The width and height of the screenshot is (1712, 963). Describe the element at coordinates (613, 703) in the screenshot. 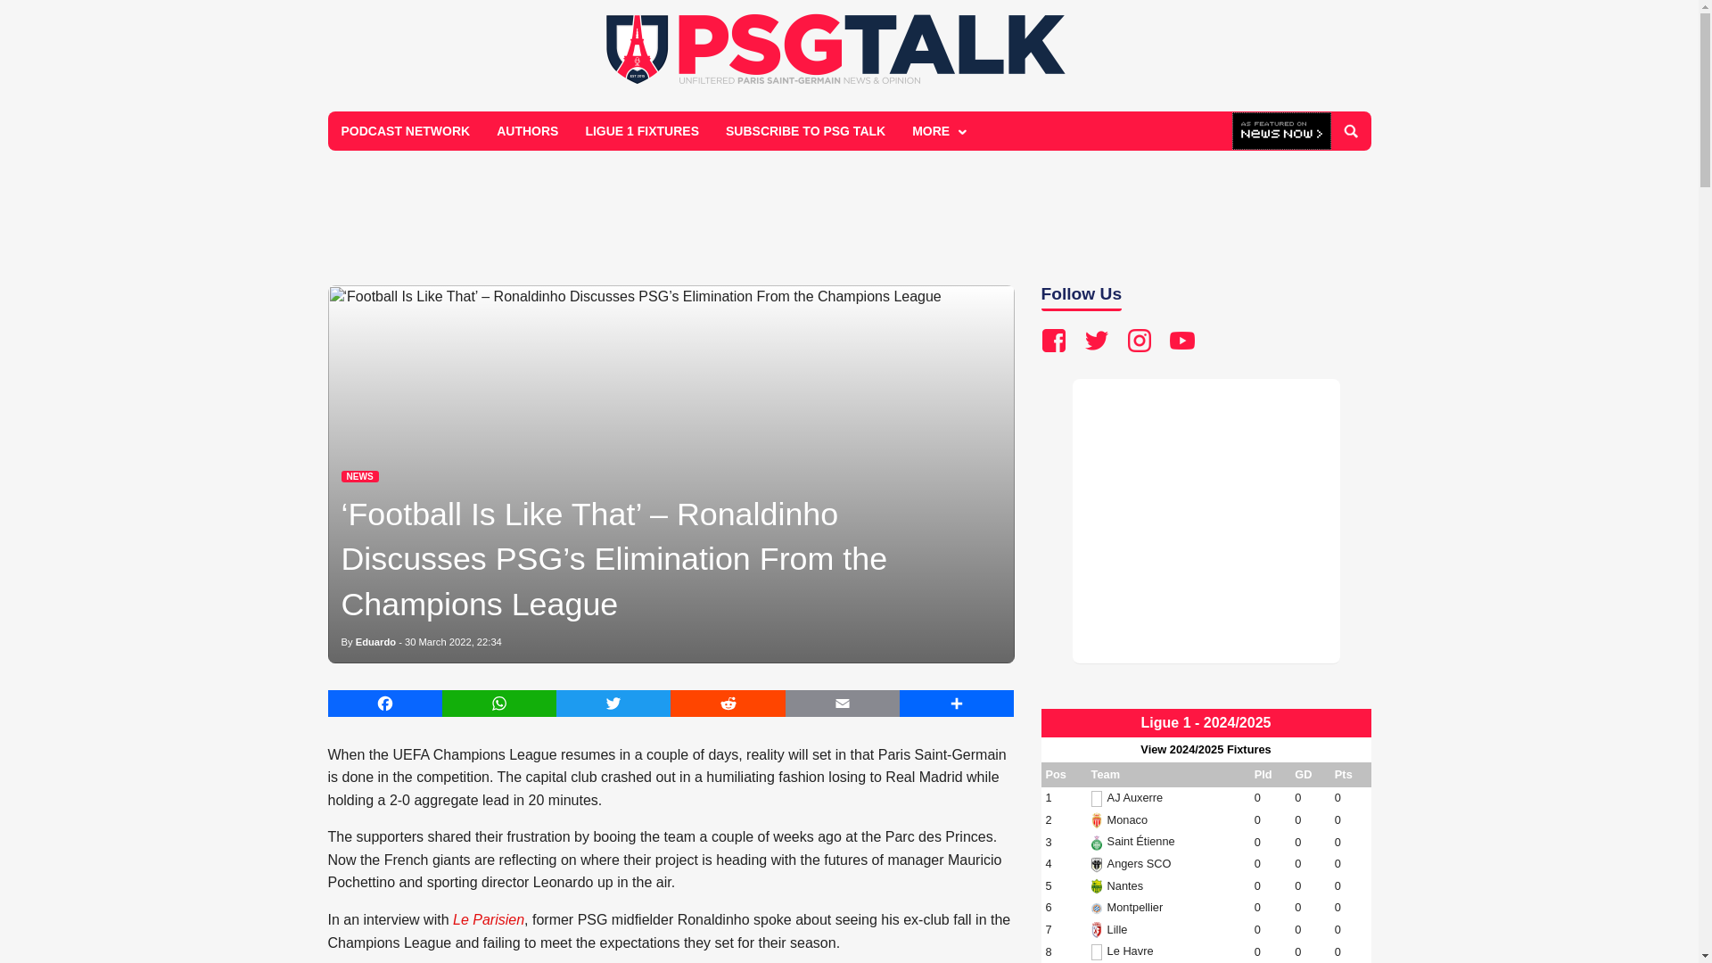

I see `Twitter` at that location.